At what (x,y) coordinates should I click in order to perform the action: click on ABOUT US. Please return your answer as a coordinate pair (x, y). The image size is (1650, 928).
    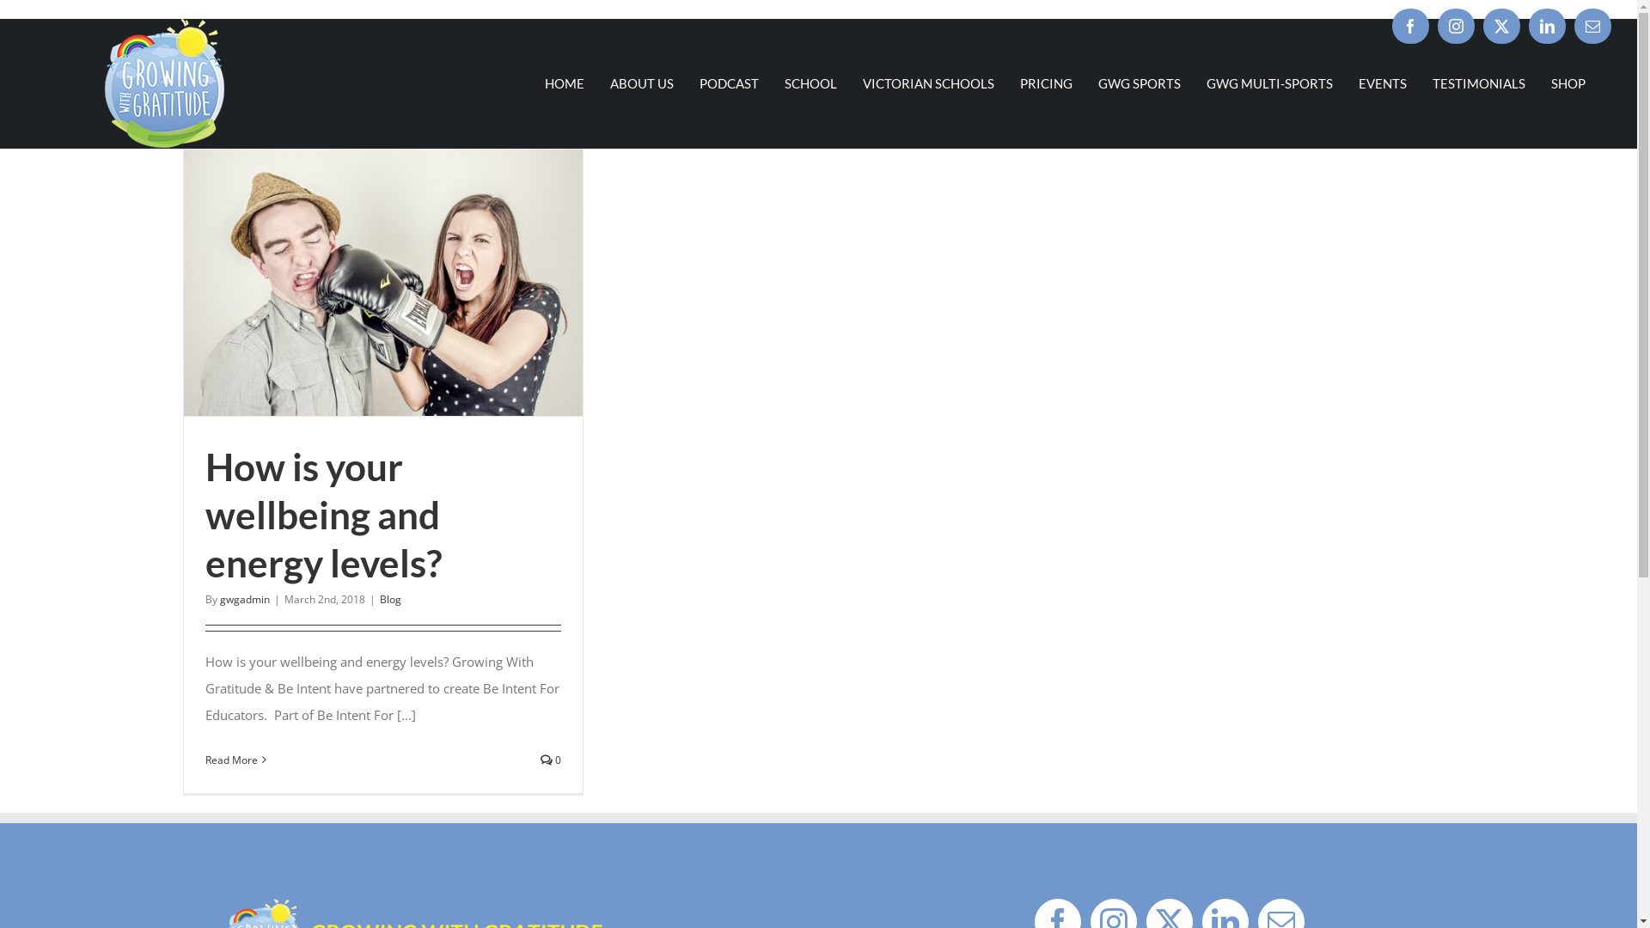
    Looking at the image, I should click on (642, 83).